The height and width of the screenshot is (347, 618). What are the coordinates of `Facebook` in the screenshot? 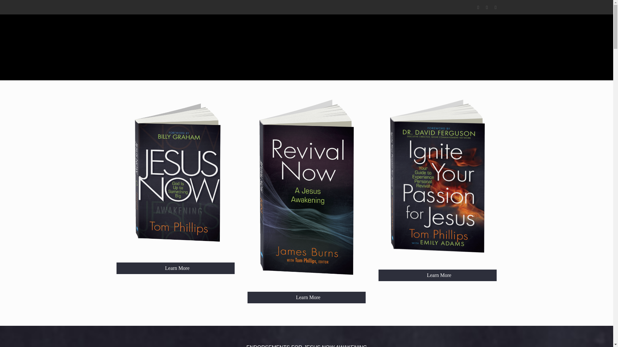 It's located at (478, 7).